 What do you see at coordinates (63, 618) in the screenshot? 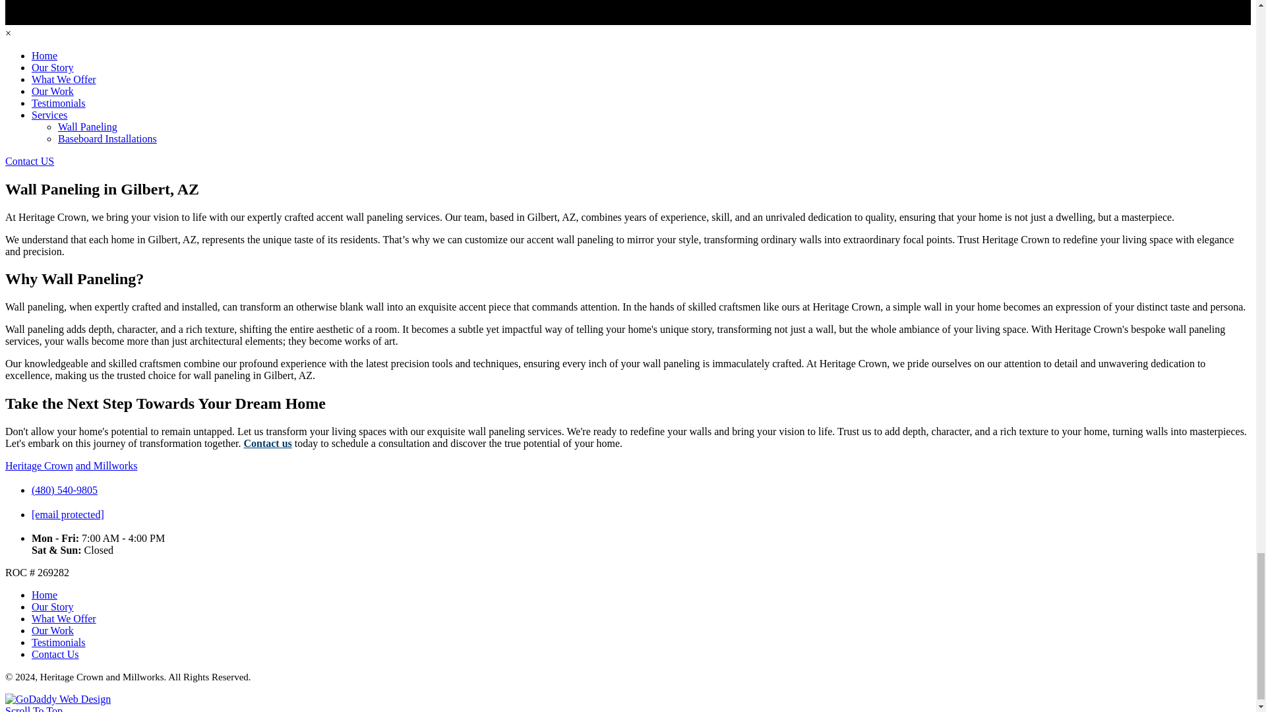
I see `What We Offer` at bounding box center [63, 618].